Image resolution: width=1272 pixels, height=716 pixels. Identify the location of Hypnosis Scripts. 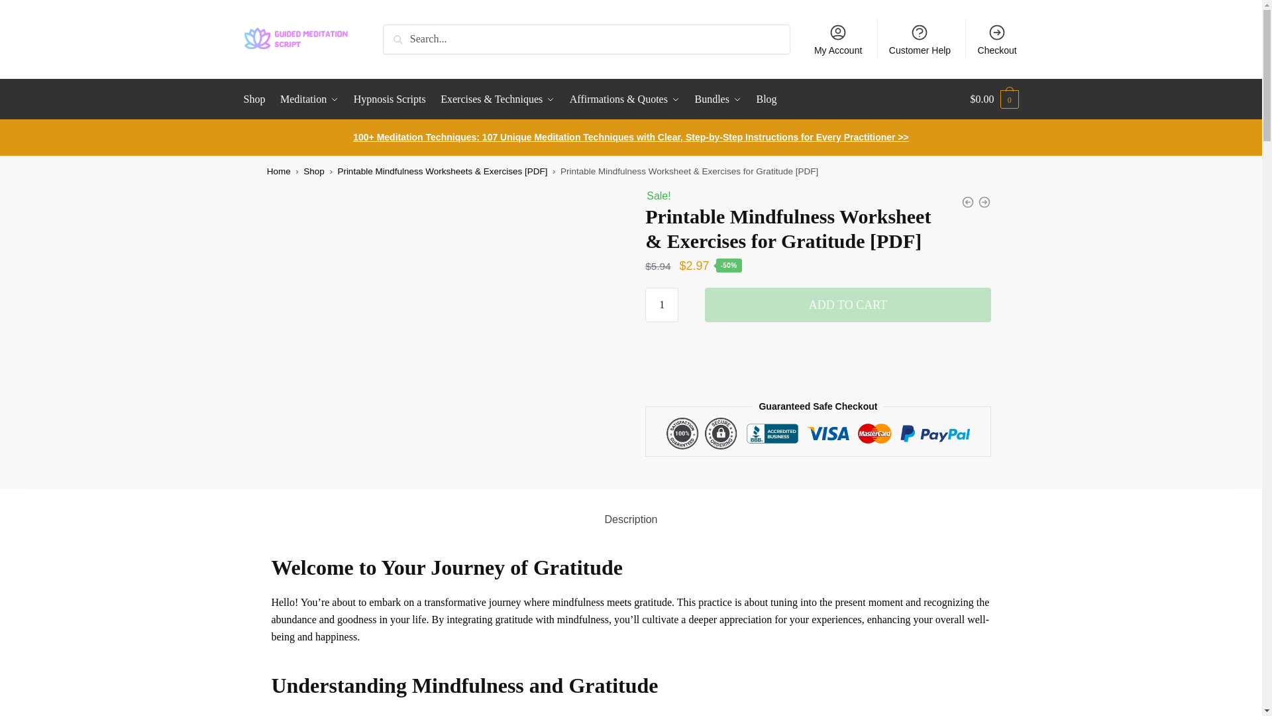
(390, 99).